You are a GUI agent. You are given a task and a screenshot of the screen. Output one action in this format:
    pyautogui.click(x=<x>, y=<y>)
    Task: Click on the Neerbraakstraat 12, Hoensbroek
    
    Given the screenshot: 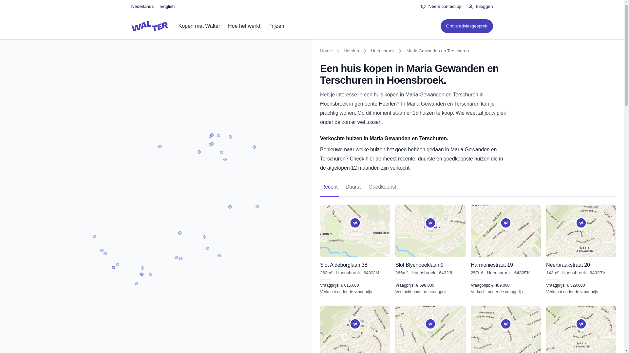 What is the action you would take?
    pyautogui.click(x=581, y=329)
    